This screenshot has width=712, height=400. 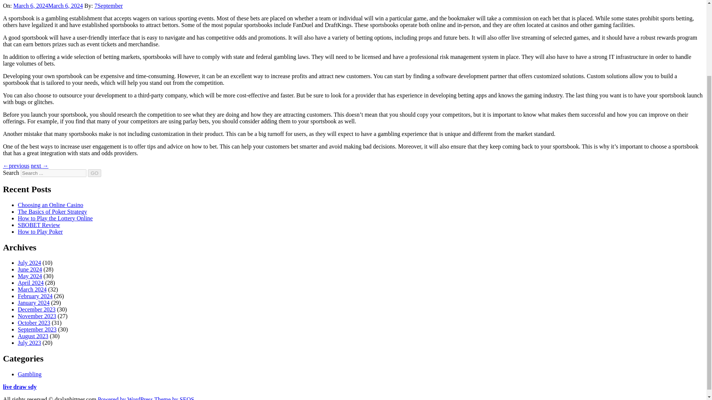 I want to click on How to Play the Lottery Online, so click(x=55, y=219).